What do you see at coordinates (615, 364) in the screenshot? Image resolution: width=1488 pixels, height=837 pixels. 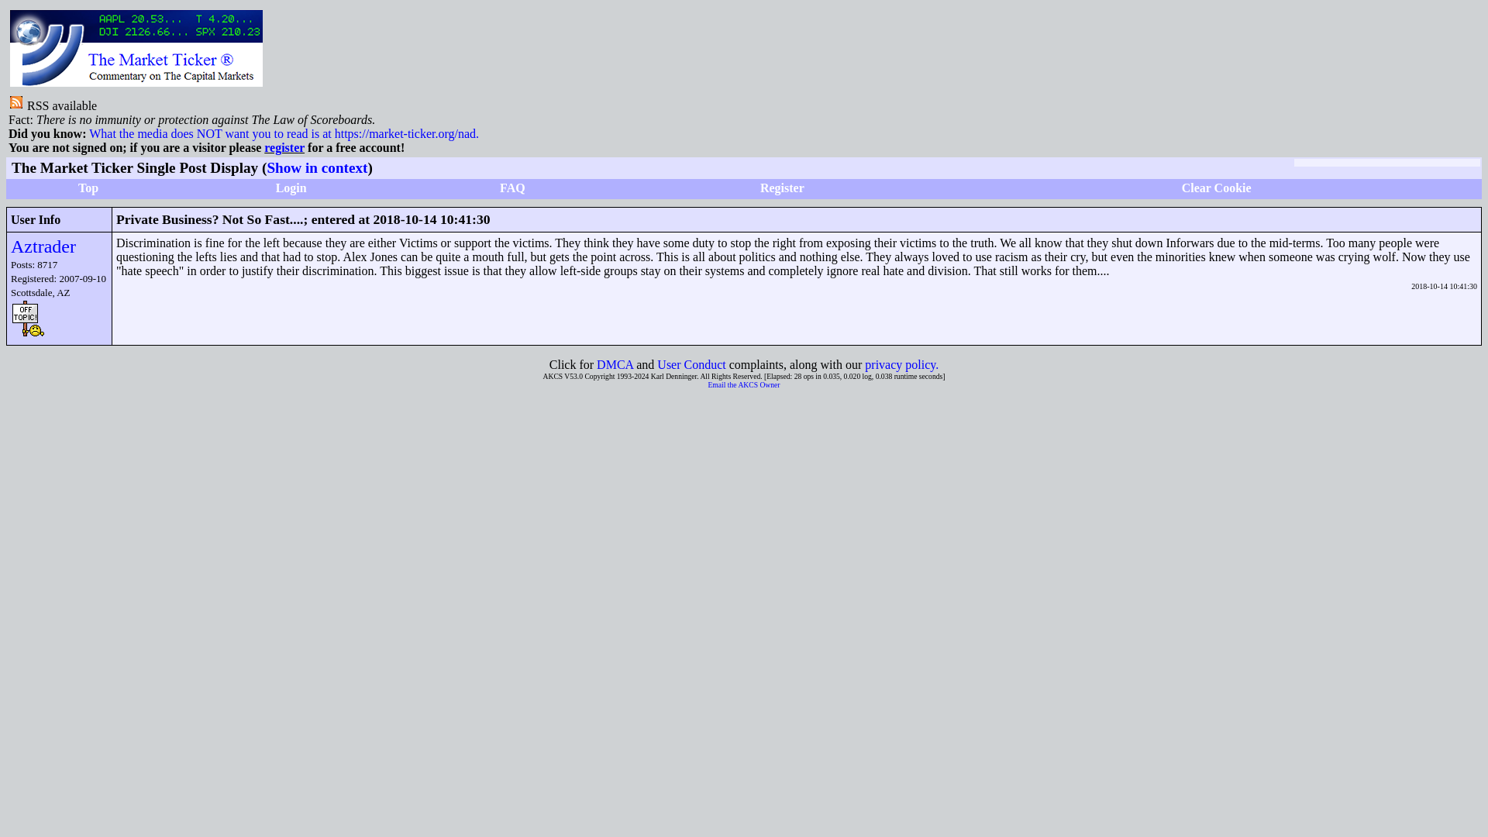 I see `DMCA` at bounding box center [615, 364].